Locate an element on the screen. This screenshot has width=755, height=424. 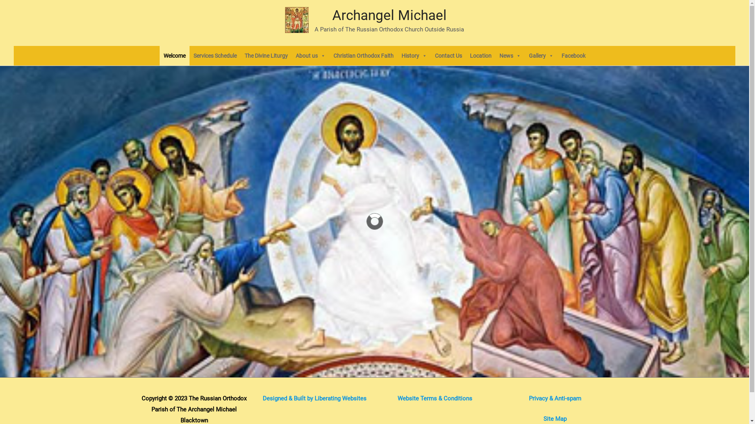
CHRIST IS RISEN! TRULY HE HAS RISEN! is located at coordinates (382, 81).